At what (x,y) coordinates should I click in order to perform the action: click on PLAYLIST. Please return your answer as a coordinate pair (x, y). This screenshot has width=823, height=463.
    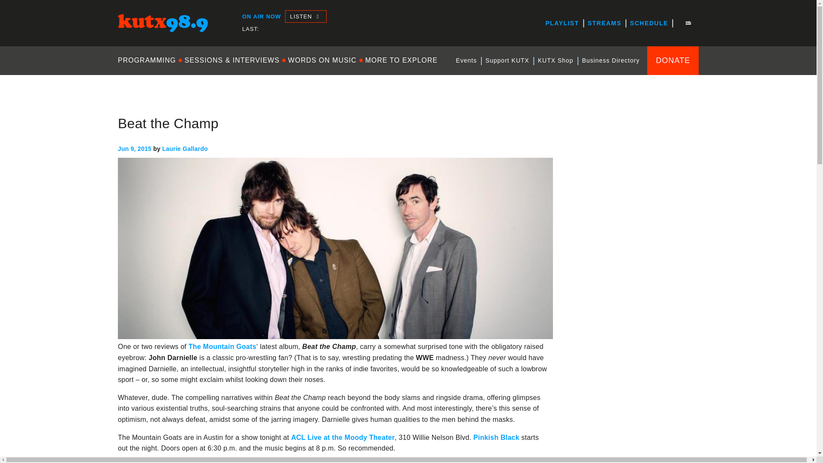
    Looking at the image, I should click on (562, 23).